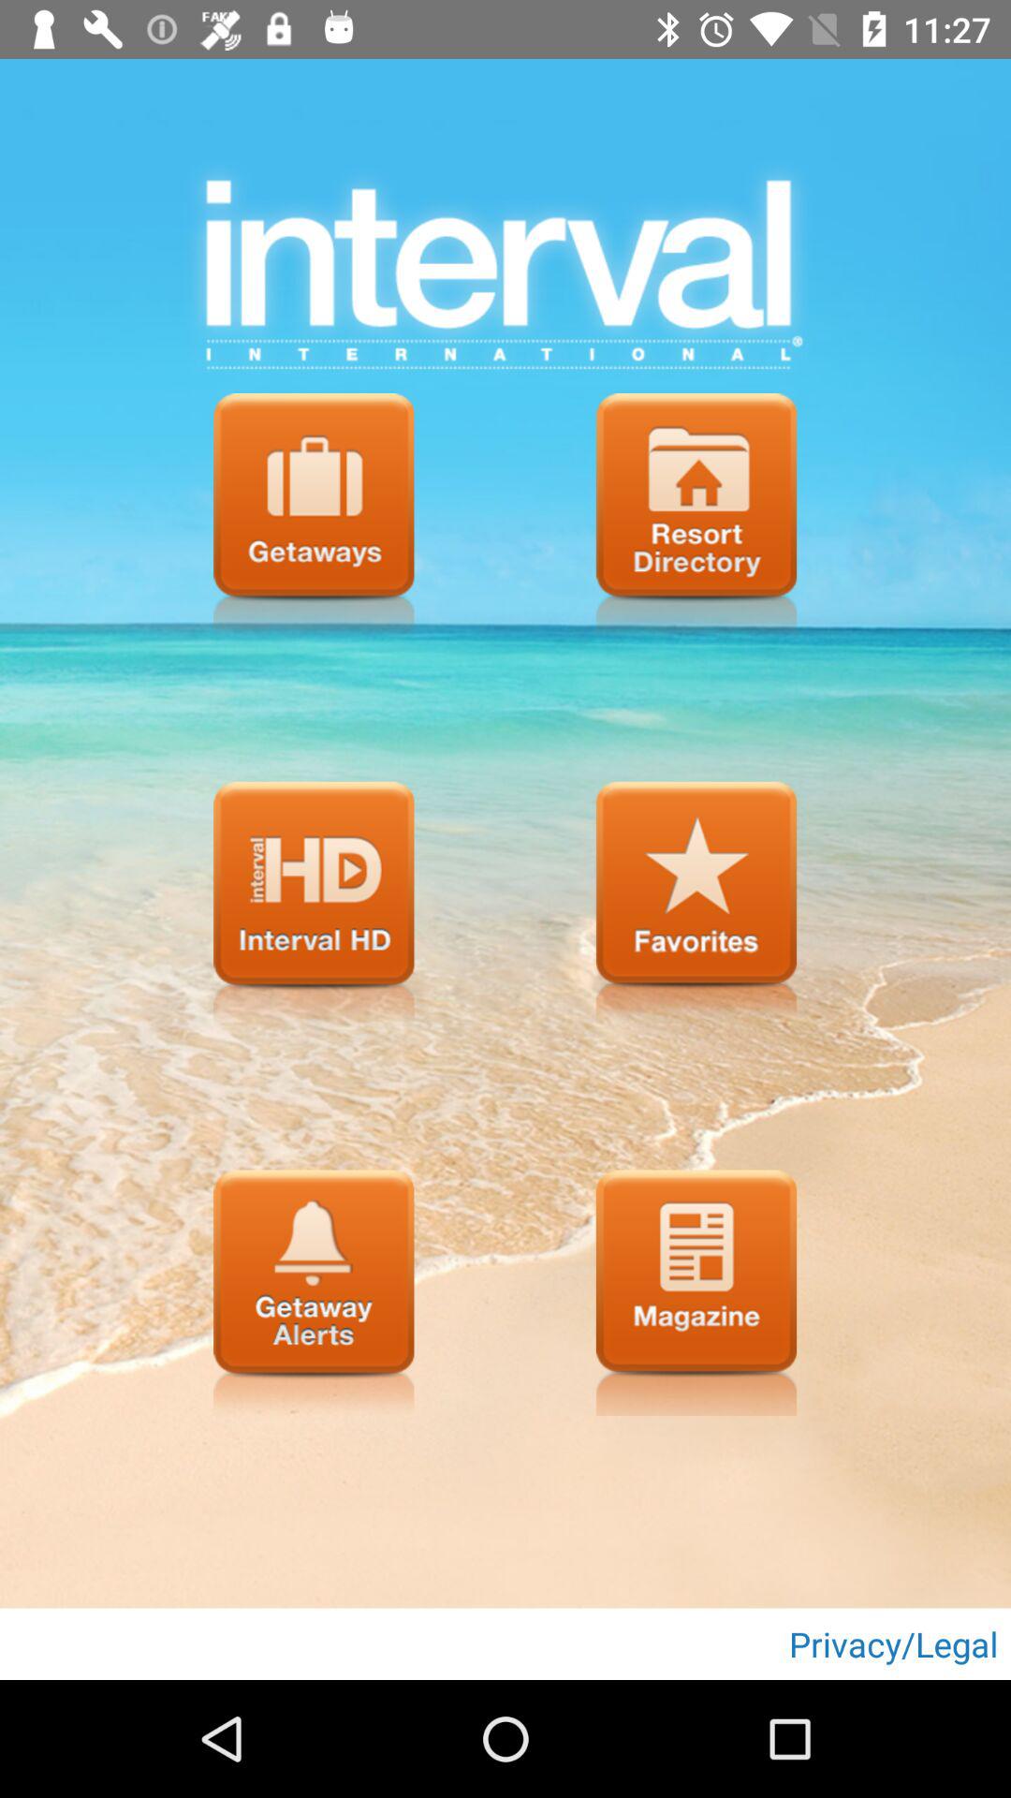 The image size is (1011, 1798). I want to click on menu page, so click(314, 516).